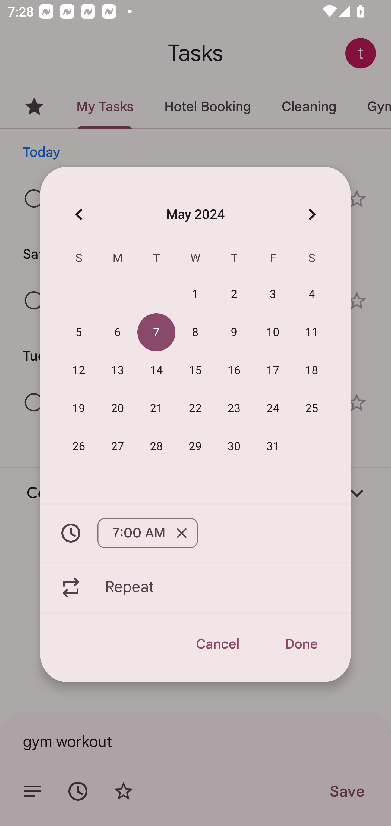 Image resolution: width=391 pixels, height=826 pixels. What do you see at coordinates (156, 332) in the screenshot?
I see `7 07 May 2024` at bounding box center [156, 332].